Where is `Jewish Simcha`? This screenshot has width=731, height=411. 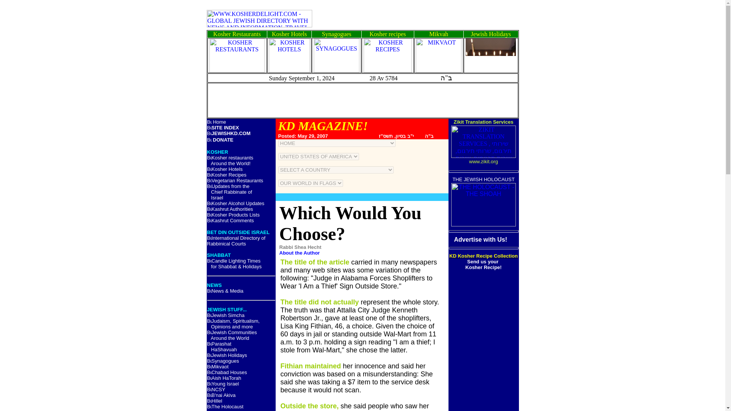
Jewish Simcha is located at coordinates (228, 315).